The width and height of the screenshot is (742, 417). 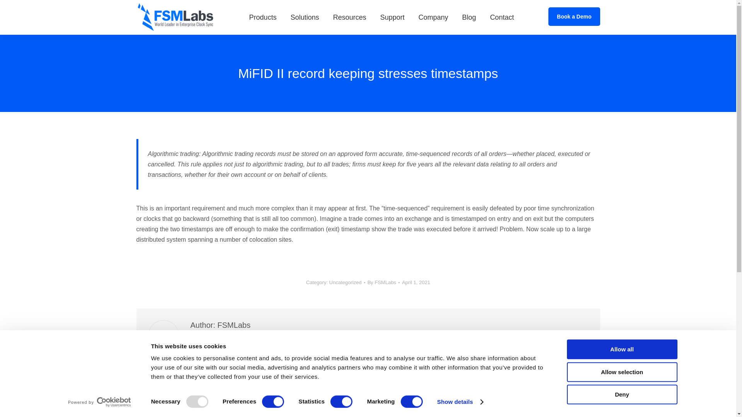 What do you see at coordinates (263, 17) in the screenshot?
I see `Products` at bounding box center [263, 17].